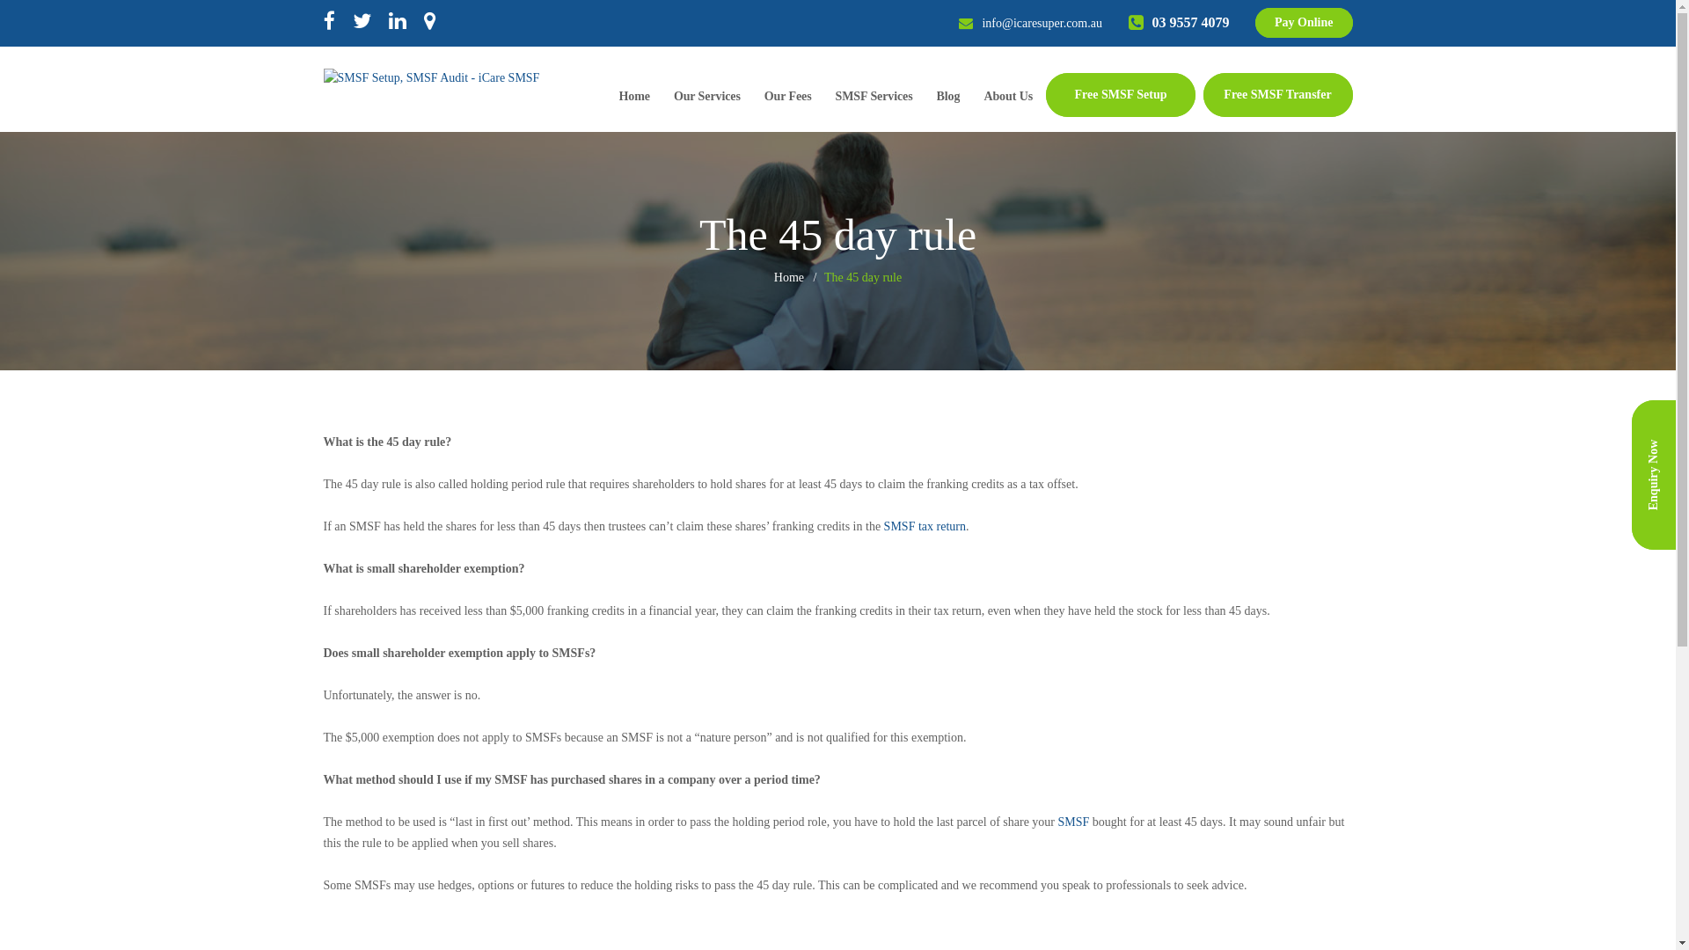 This screenshot has height=950, width=1689. Describe the element at coordinates (432, 77) in the screenshot. I see `SMSF Setup, SMSF Audit - iCare SMSF` at that location.